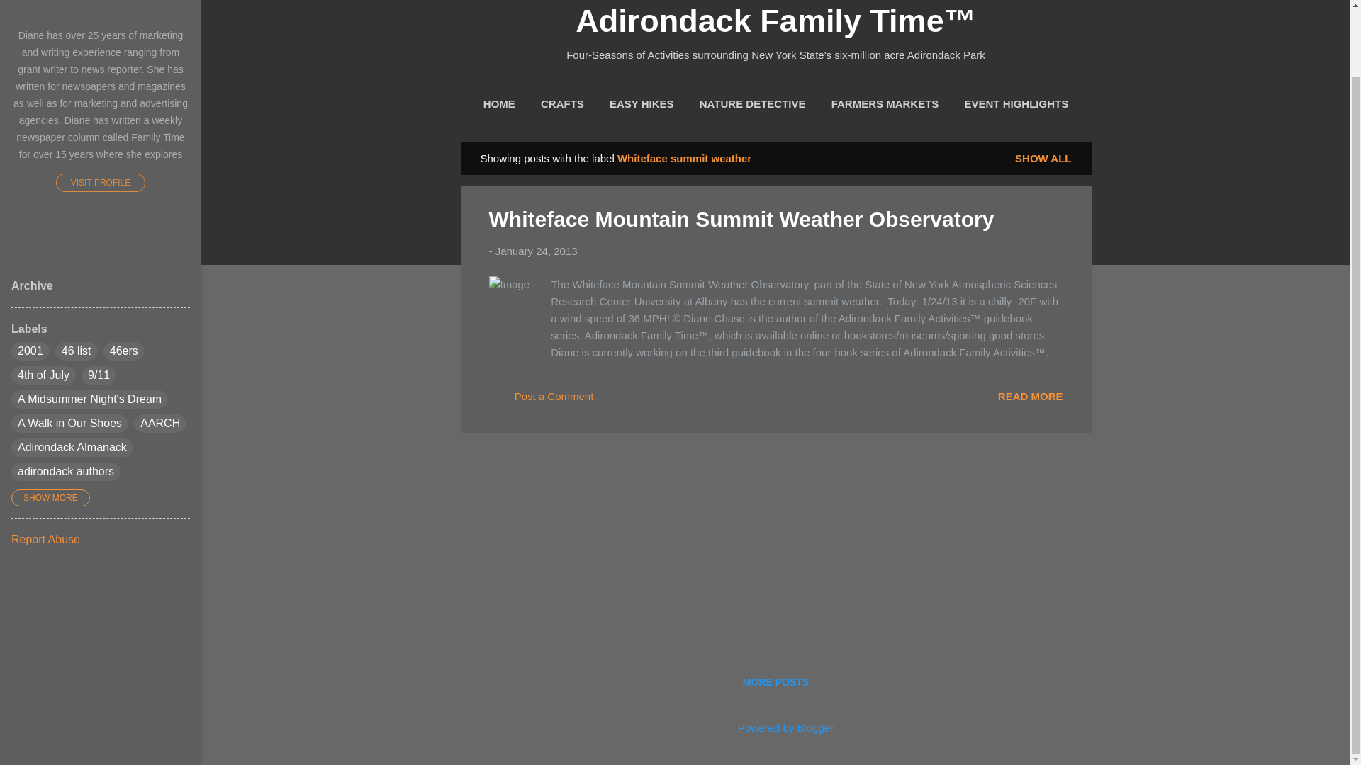 This screenshot has height=765, width=1361. Describe the element at coordinates (541, 401) in the screenshot. I see `Post a Comment` at that location.